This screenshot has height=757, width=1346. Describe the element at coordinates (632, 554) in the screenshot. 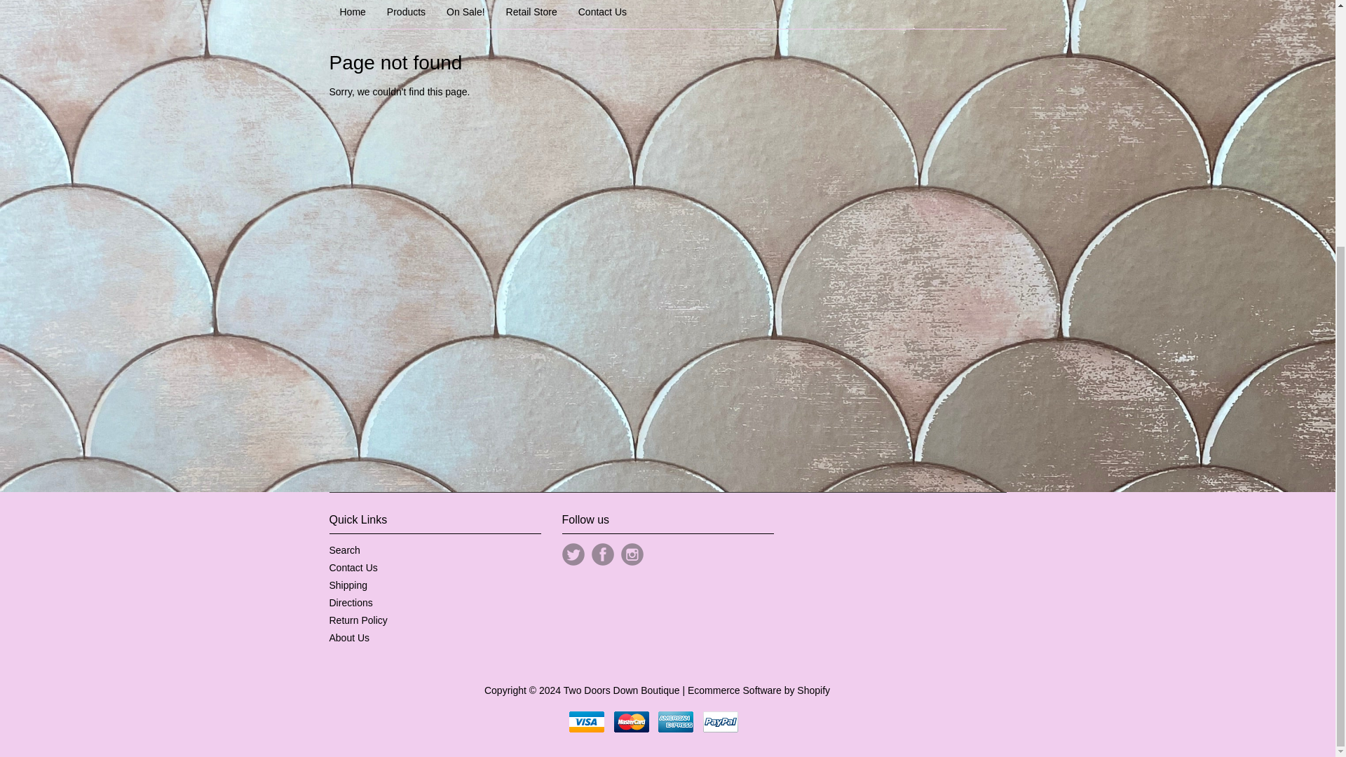

I see `Two Doors Down Boutique on Instagram` at that location.